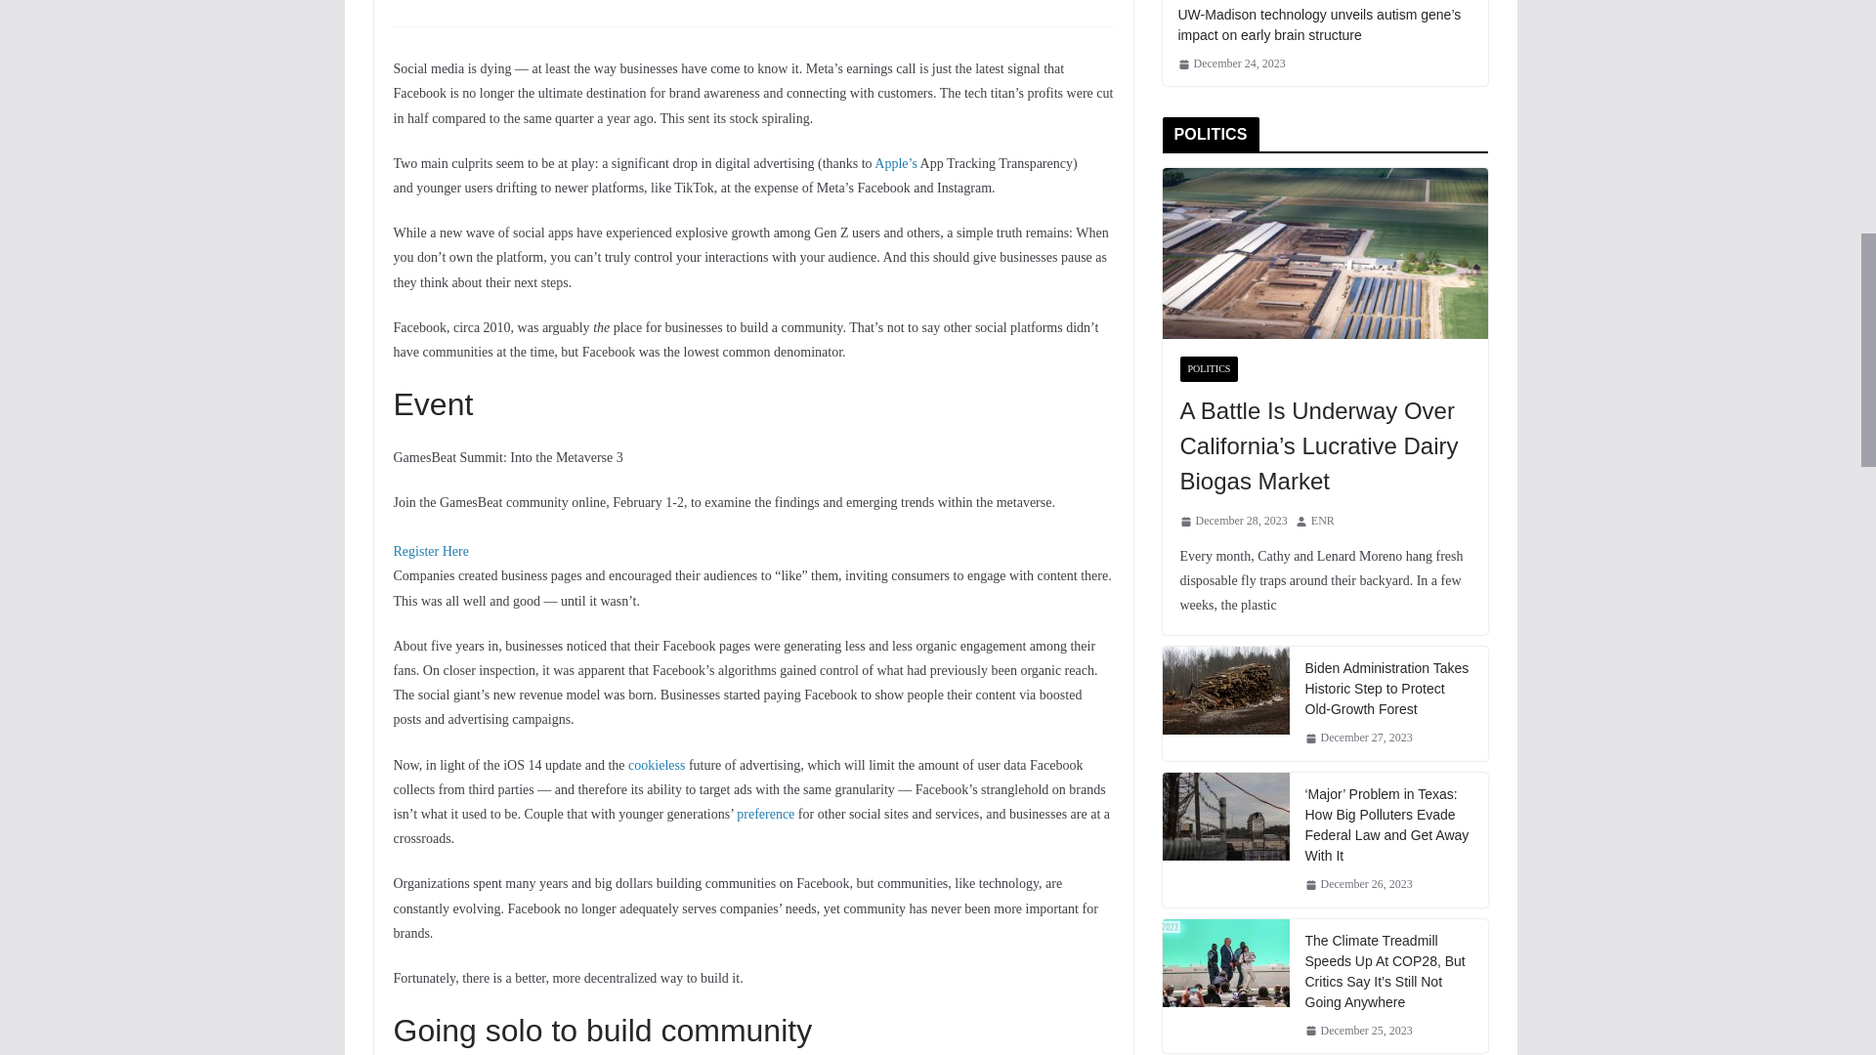 The height and width of the screenshot is (1055, 1876). What do you see at coordinates (765, 815) in the screenshot?
I see `preference` at bounding box center [765, 815].